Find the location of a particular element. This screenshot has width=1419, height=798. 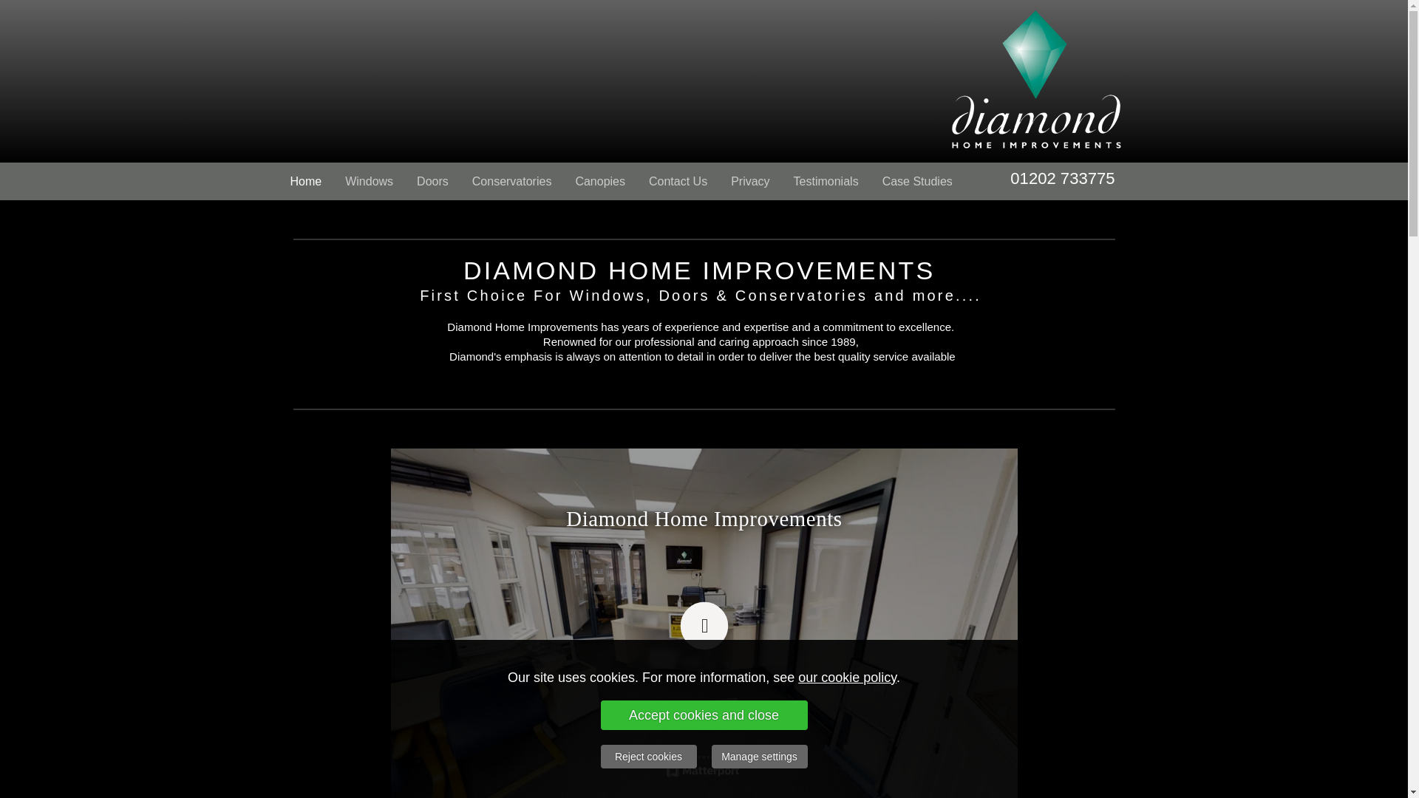

Windows is located at coordinates (369, 182).